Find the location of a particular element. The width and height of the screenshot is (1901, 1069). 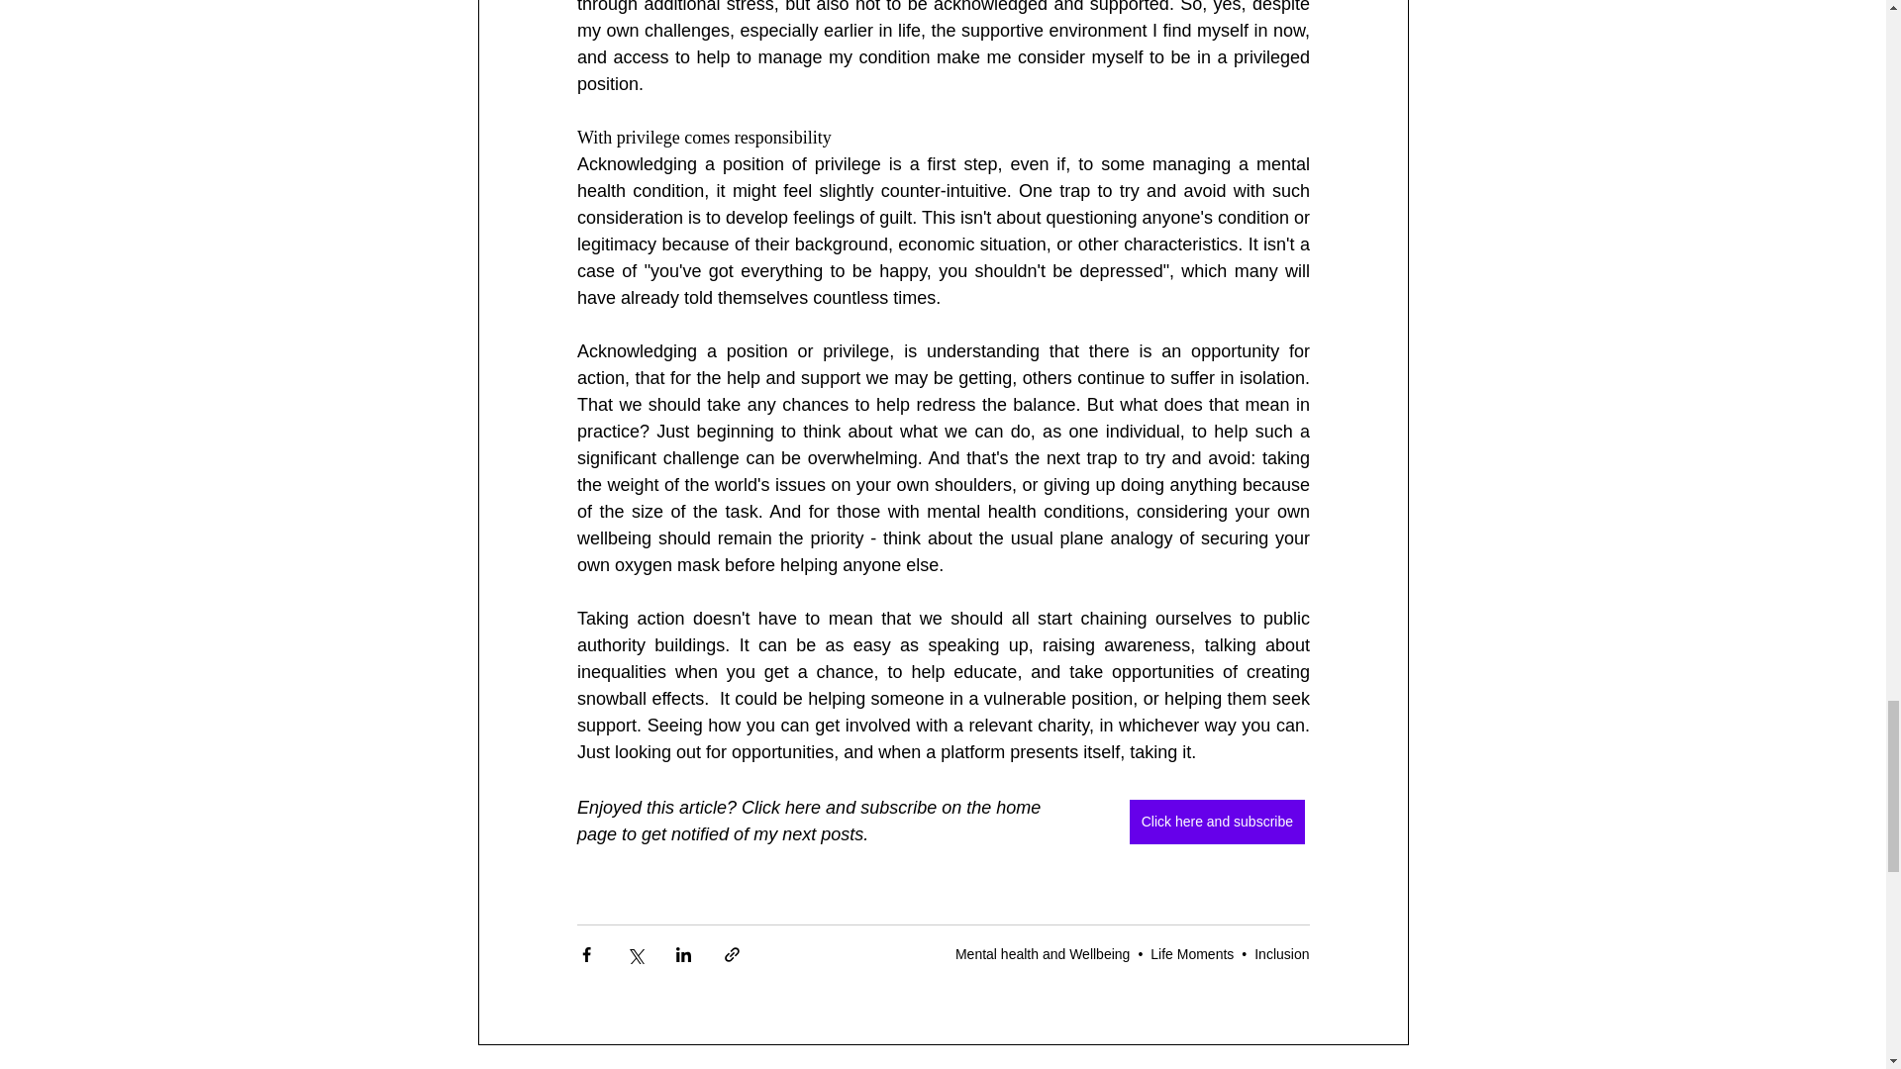

Inclusion is located at coordinates (1281, 954).